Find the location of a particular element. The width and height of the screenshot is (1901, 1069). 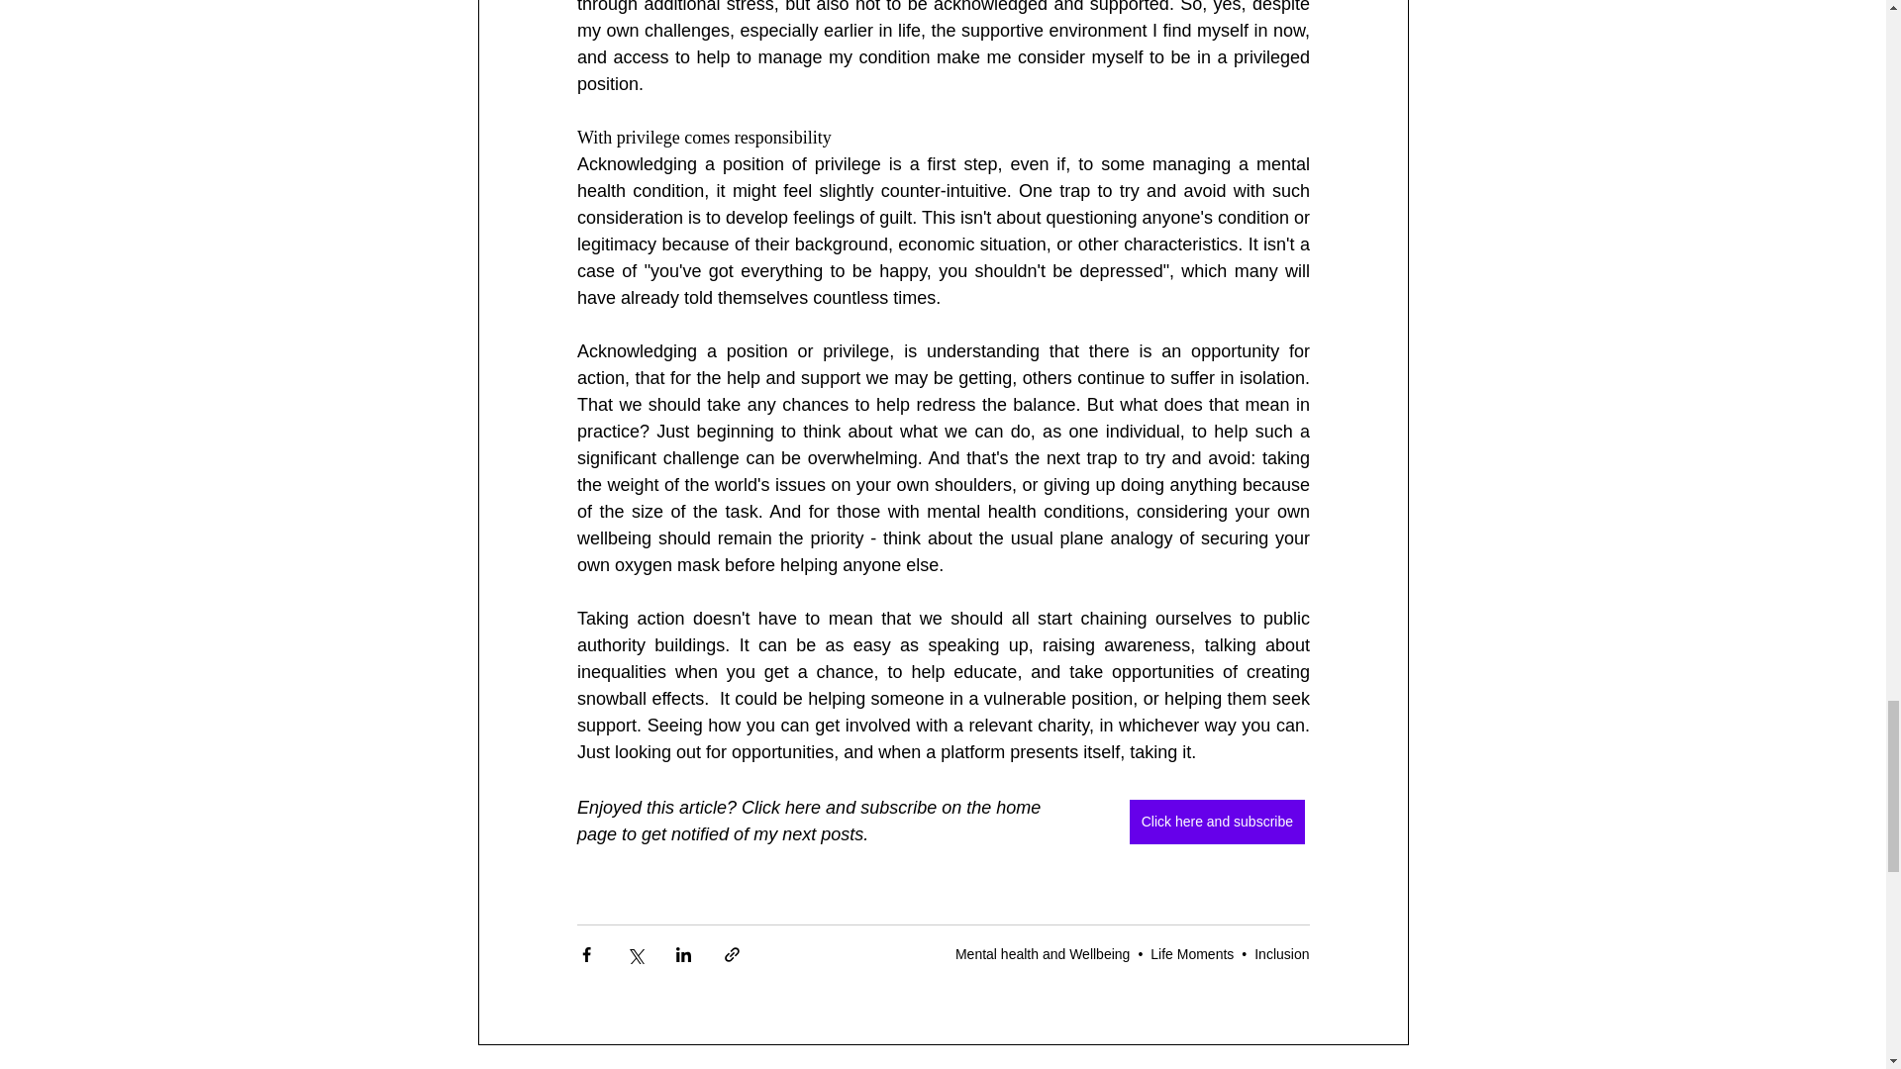

Inclusion is located at coordinates (1281, 954).